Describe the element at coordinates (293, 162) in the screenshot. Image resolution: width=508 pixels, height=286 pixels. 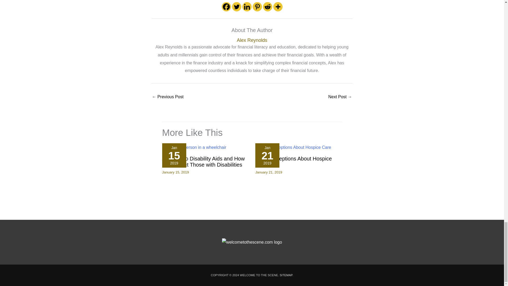
I see `5 Misconceptions About Hospice Care` at that location.